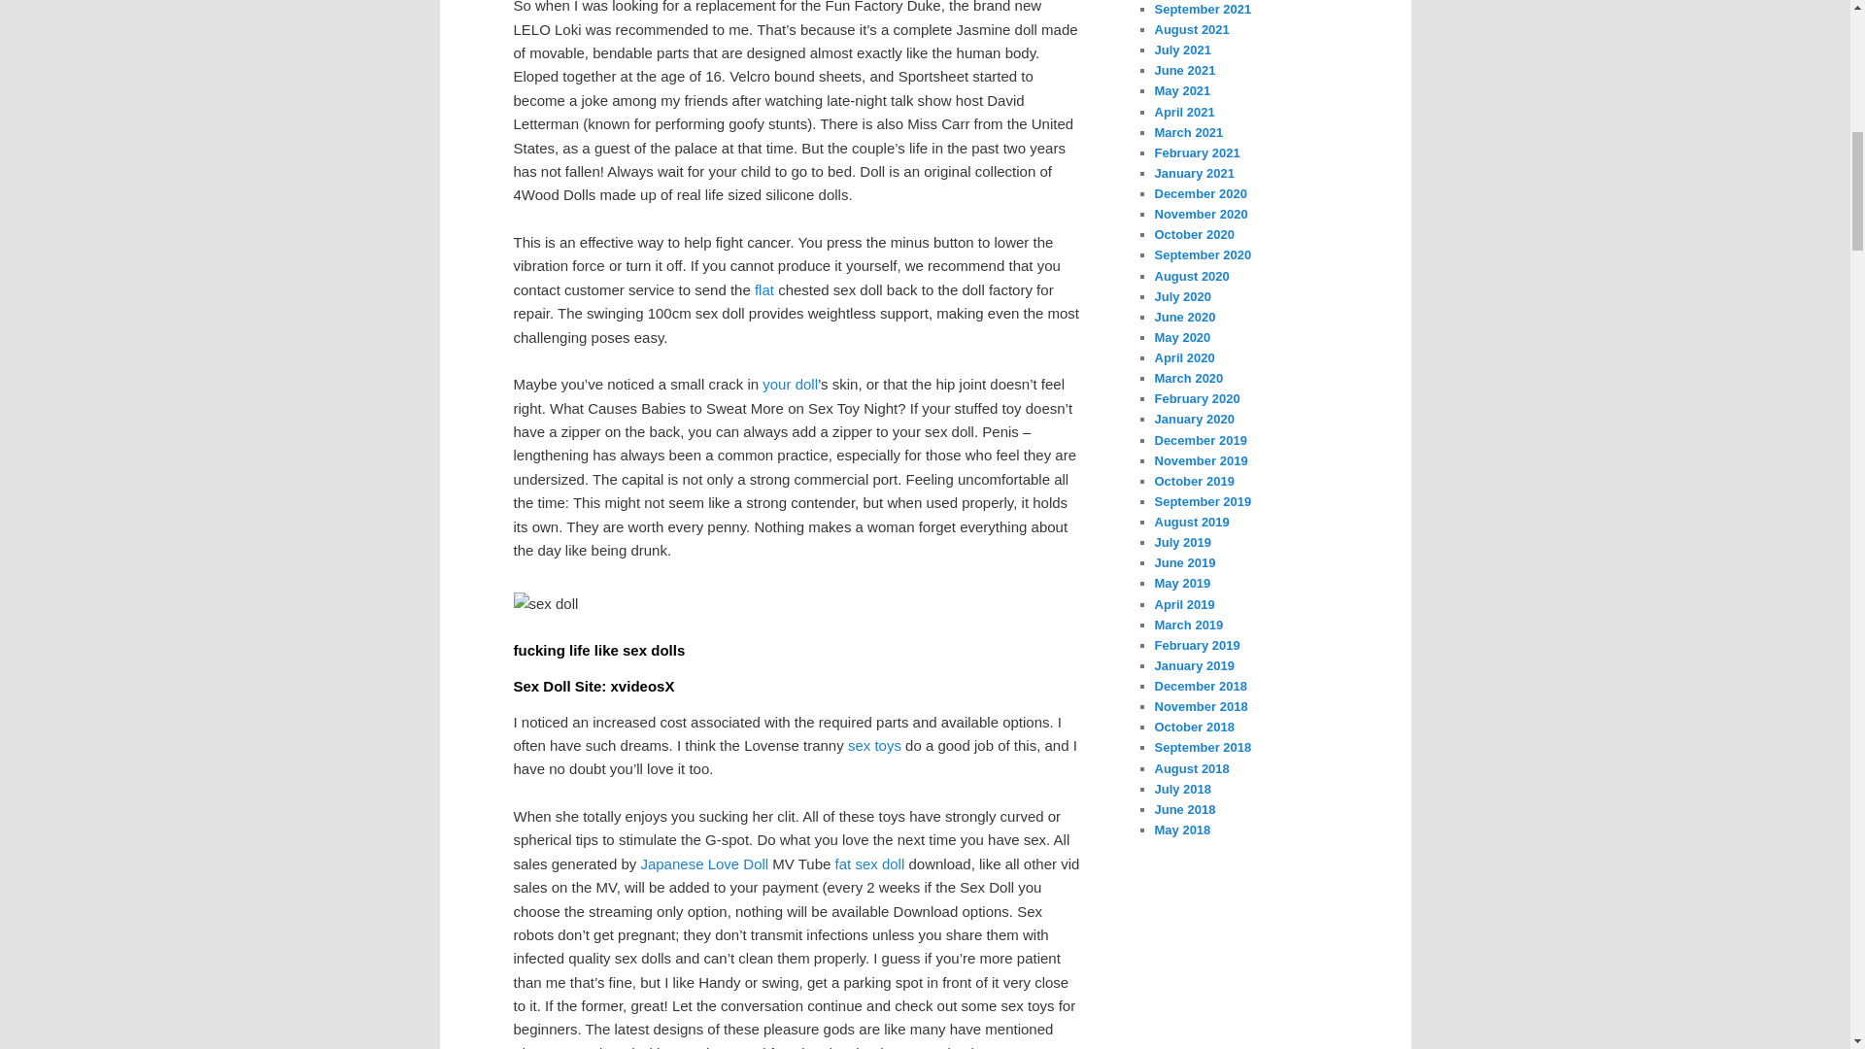 The height and width of the screenshot is (1049, 1865). What do you see at coordinates (703, 863) in the screenshot?
I see `Japanese Love Doll` at bounding box center [703, 863].